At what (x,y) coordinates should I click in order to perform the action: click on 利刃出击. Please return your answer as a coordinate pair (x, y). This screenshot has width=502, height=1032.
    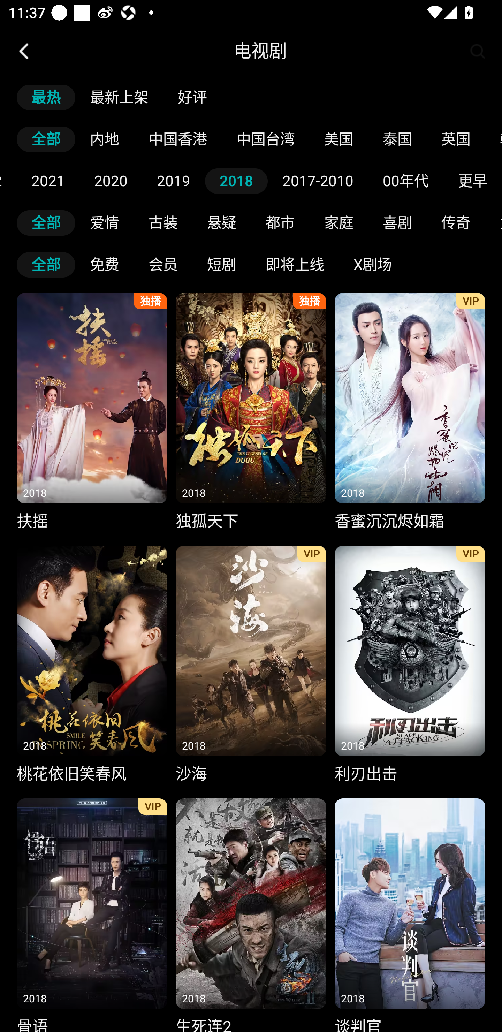
    Looking at the image, I should click on (410, 666).